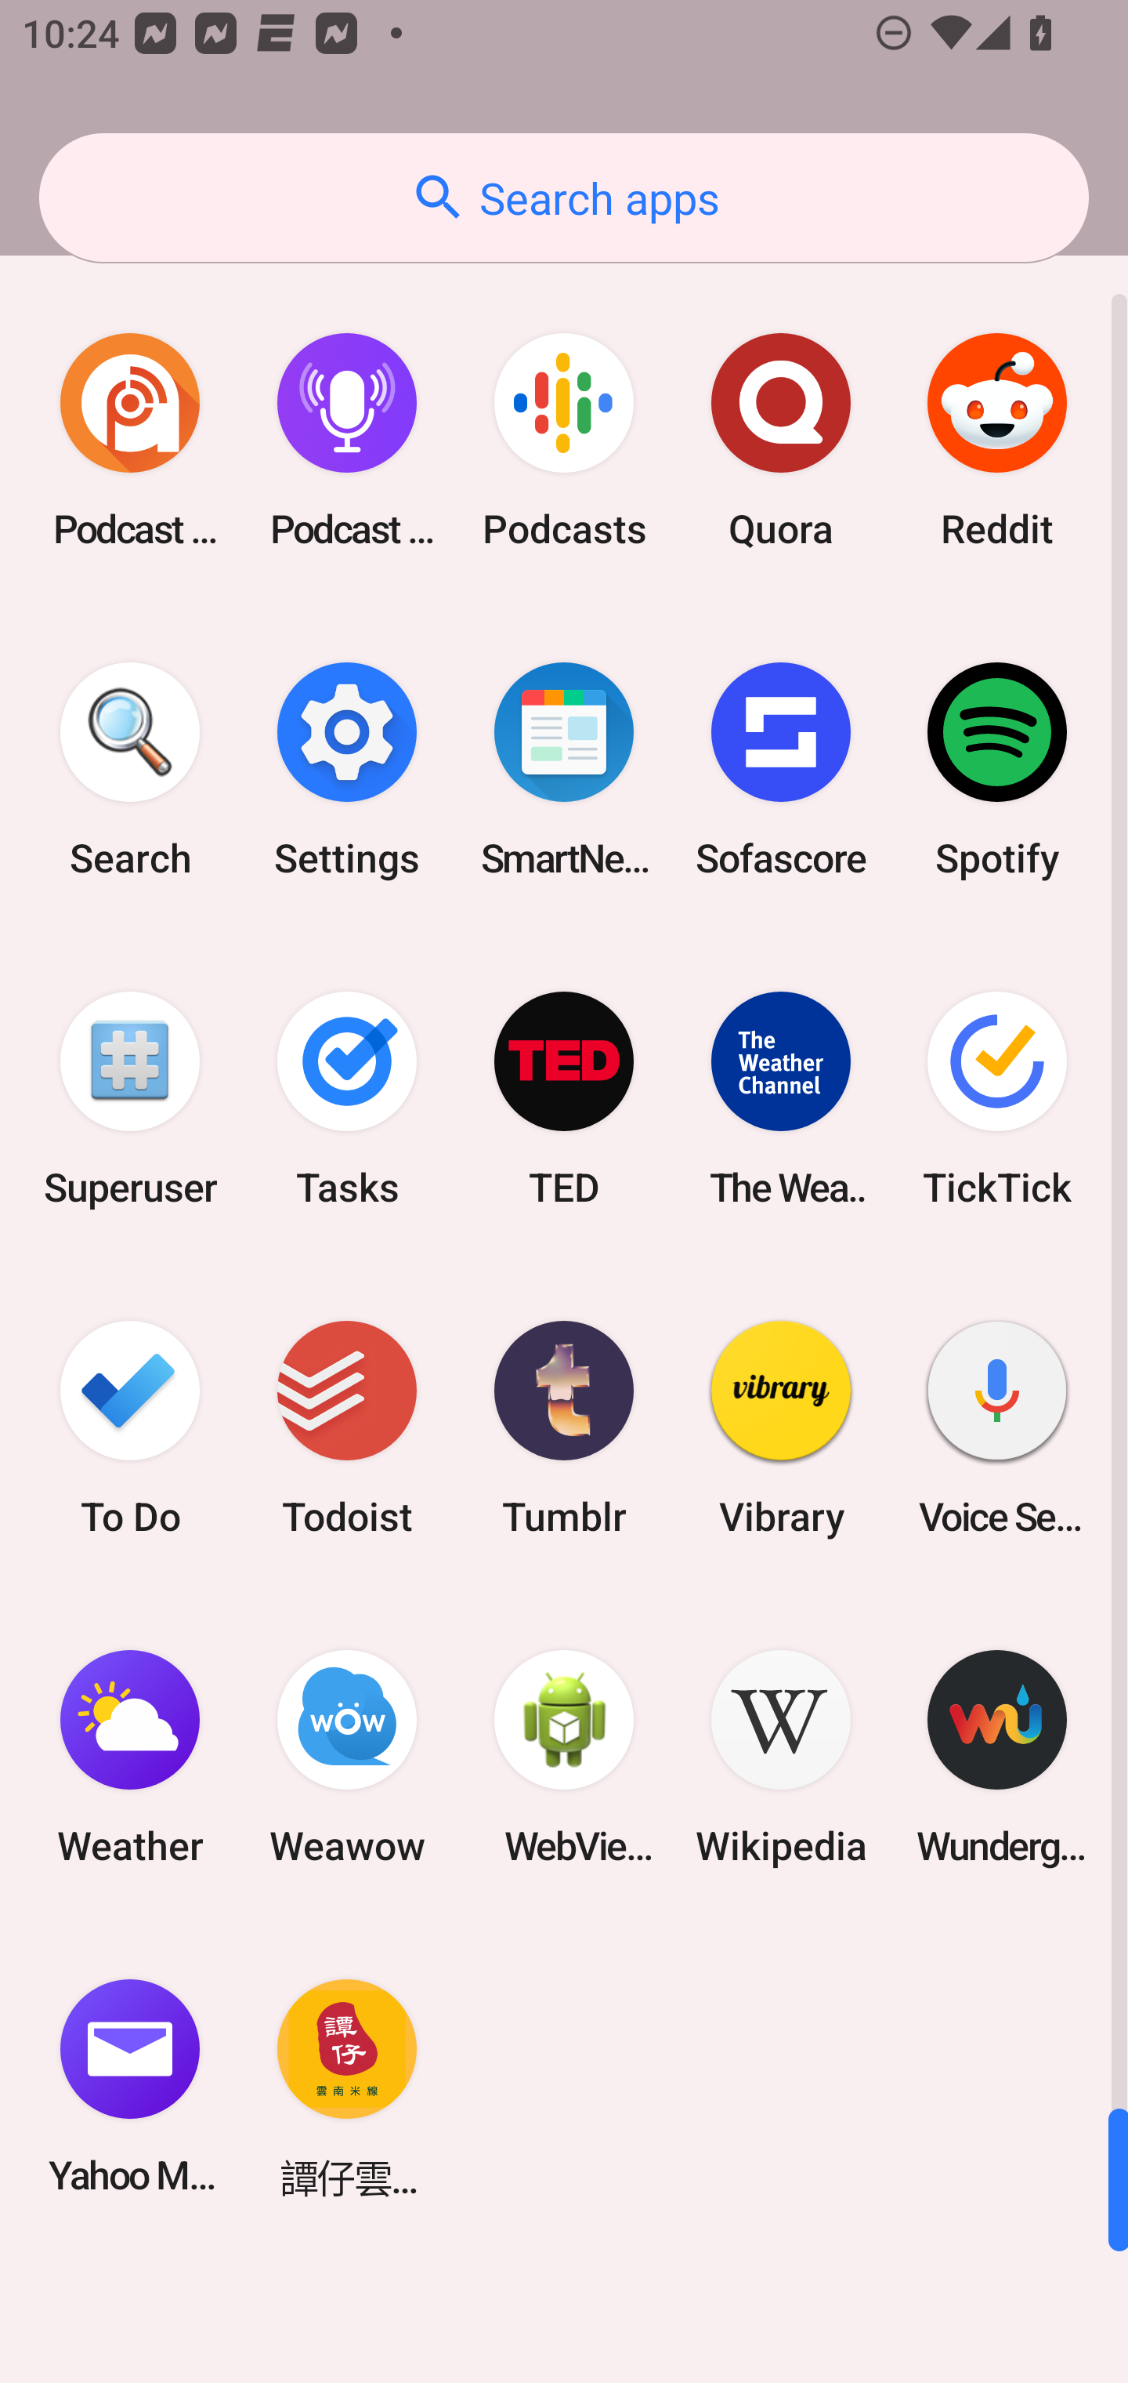 The height and width of the screenshot is (2383, 1128). What do you see at coordinates (347, 2087) in the screenshot?
I see `譚仔雲南米線` at bounding box center [347, 2087].